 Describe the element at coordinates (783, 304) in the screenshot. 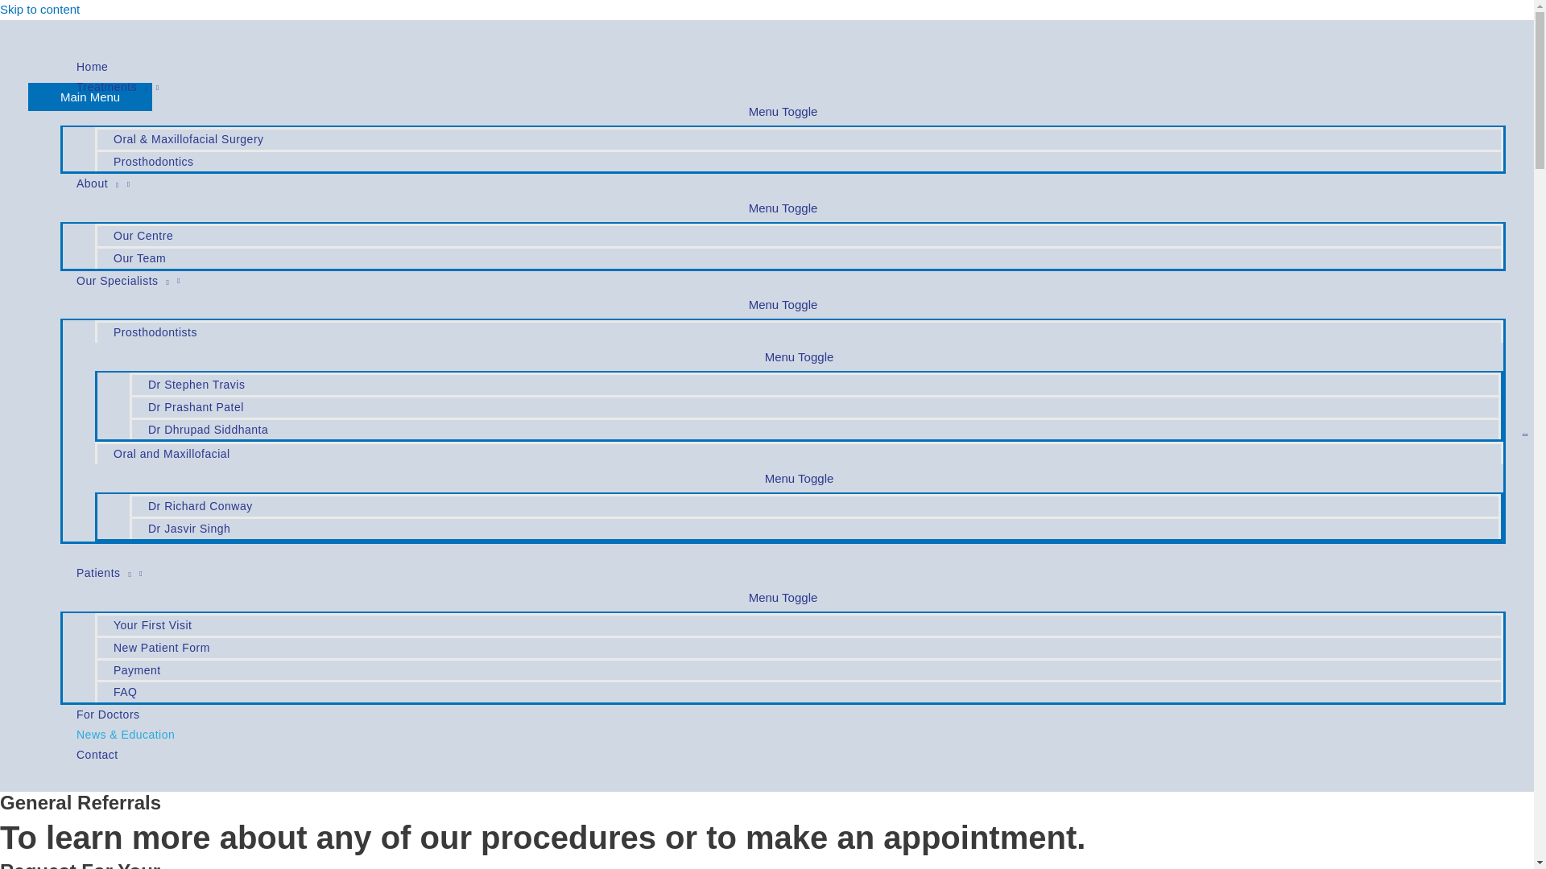

I see `Menu Toggle` at that location.